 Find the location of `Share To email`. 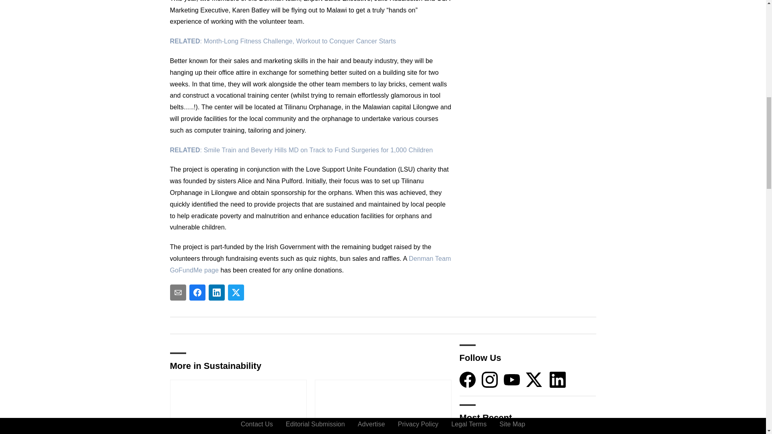

Share To email is located at coordinates (178, 293).